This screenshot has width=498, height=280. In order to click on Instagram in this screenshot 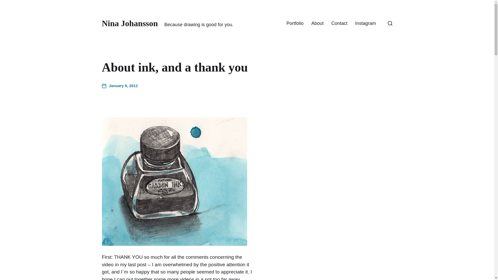, I will do `click(365, 23)`.